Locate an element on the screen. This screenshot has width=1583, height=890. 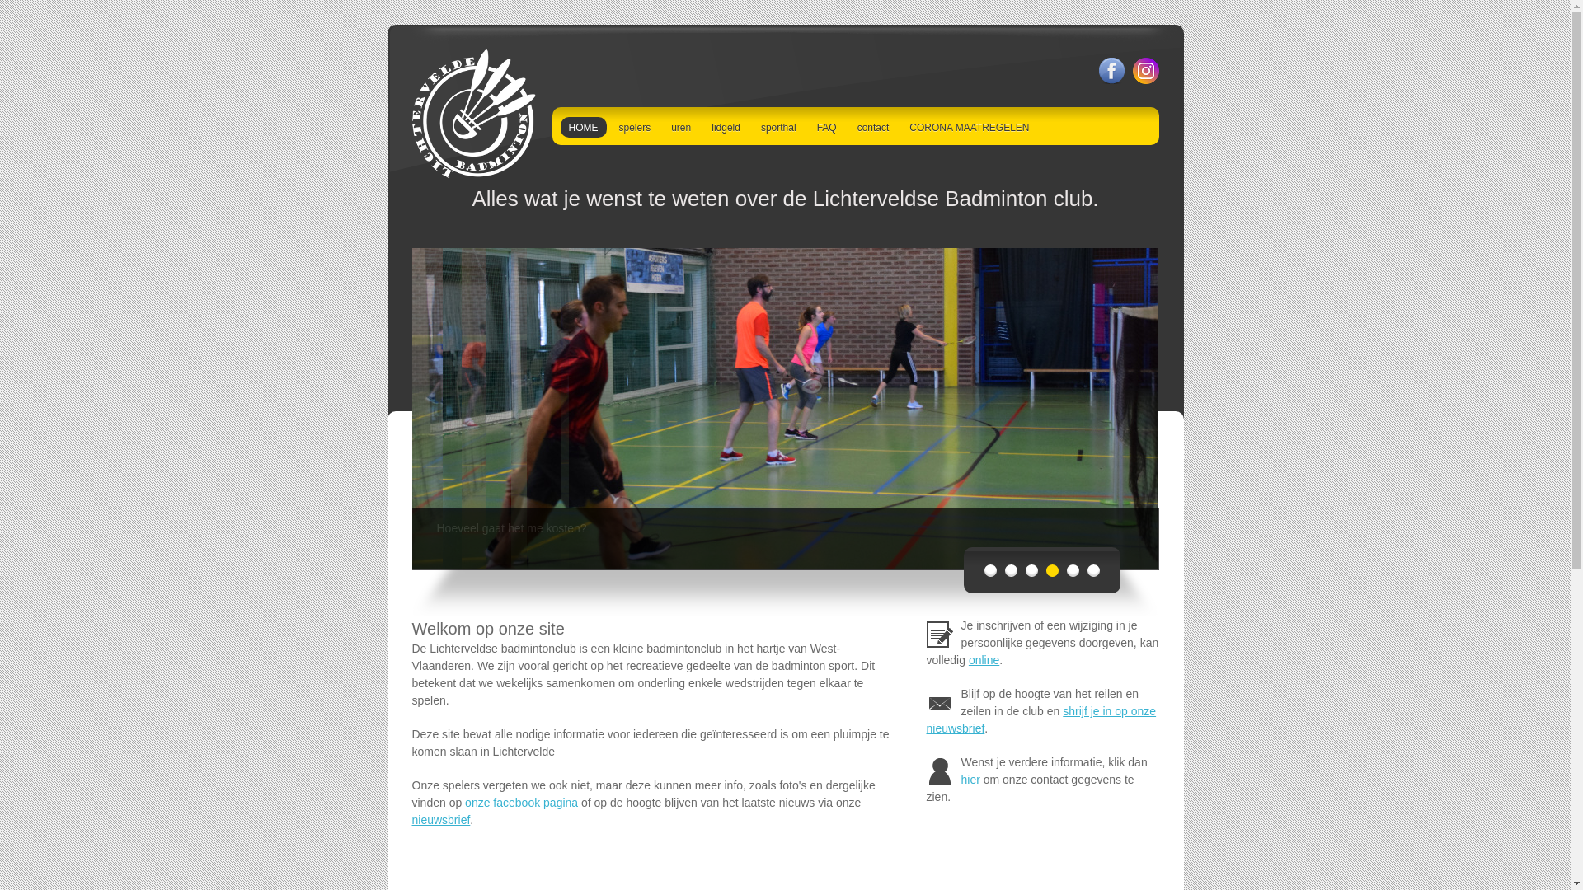
shrijf je in op onze nieuwsbrief is located at coordinates (1042, 720).